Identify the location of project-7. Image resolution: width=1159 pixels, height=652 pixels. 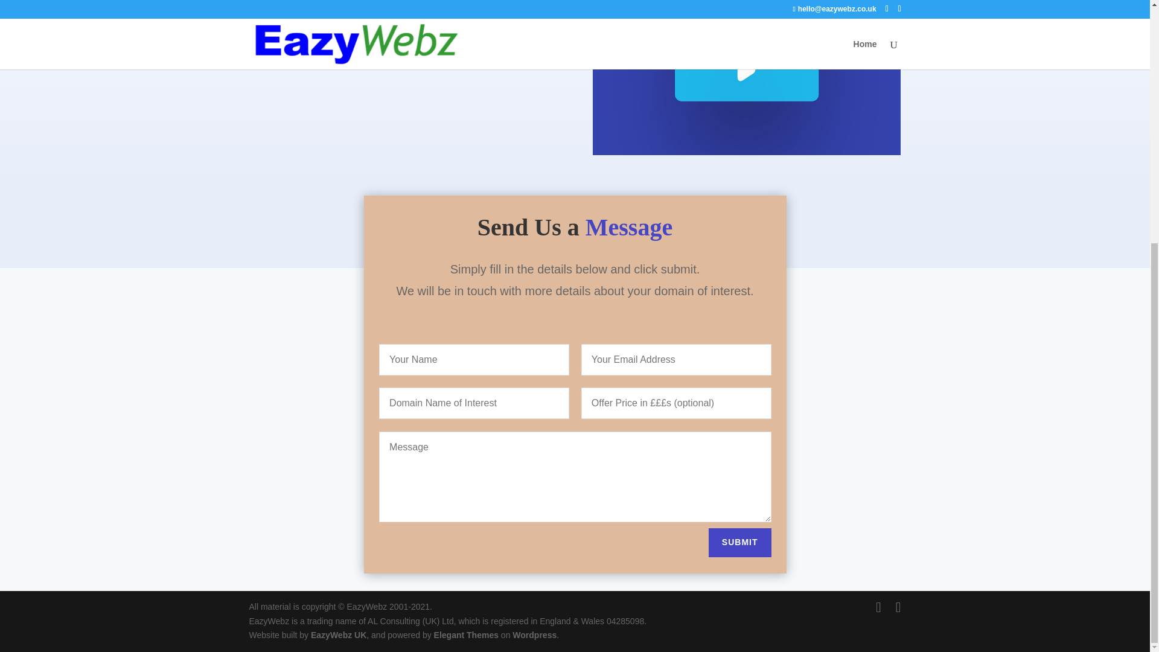
(746, 78).